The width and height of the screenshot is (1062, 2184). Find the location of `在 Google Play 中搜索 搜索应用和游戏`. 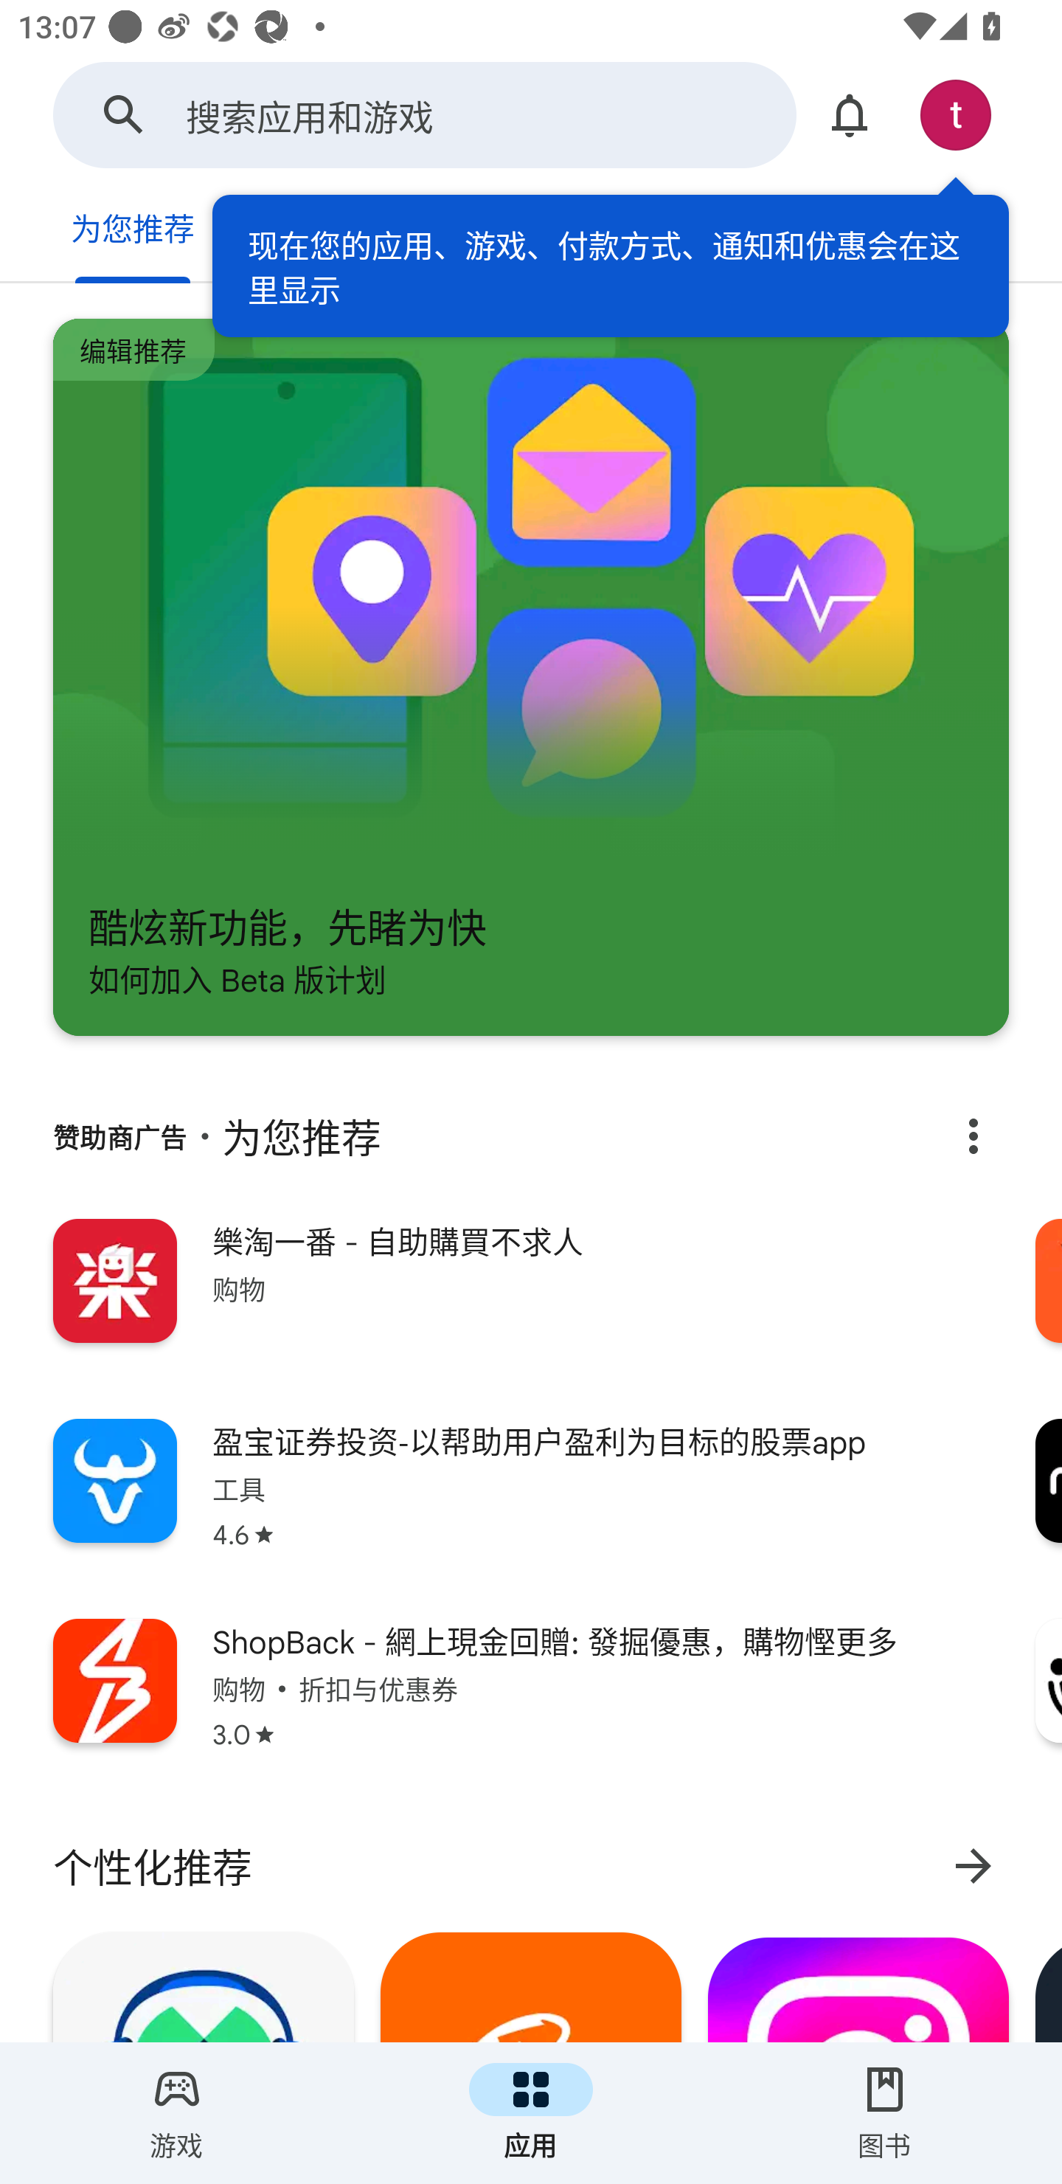

在 Google Play 中搜索 搜索应用和游戏 is located at coordinates (425, 114).